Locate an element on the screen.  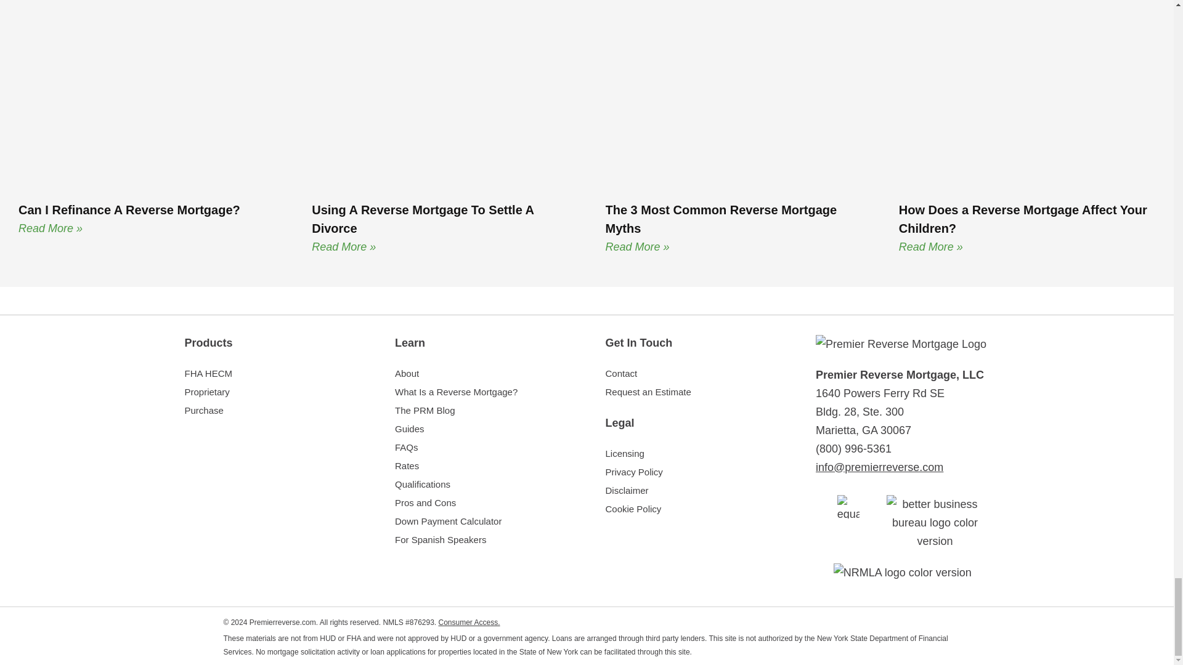
BBB-Accredited-Business-color is located at coordinates (934, 522).